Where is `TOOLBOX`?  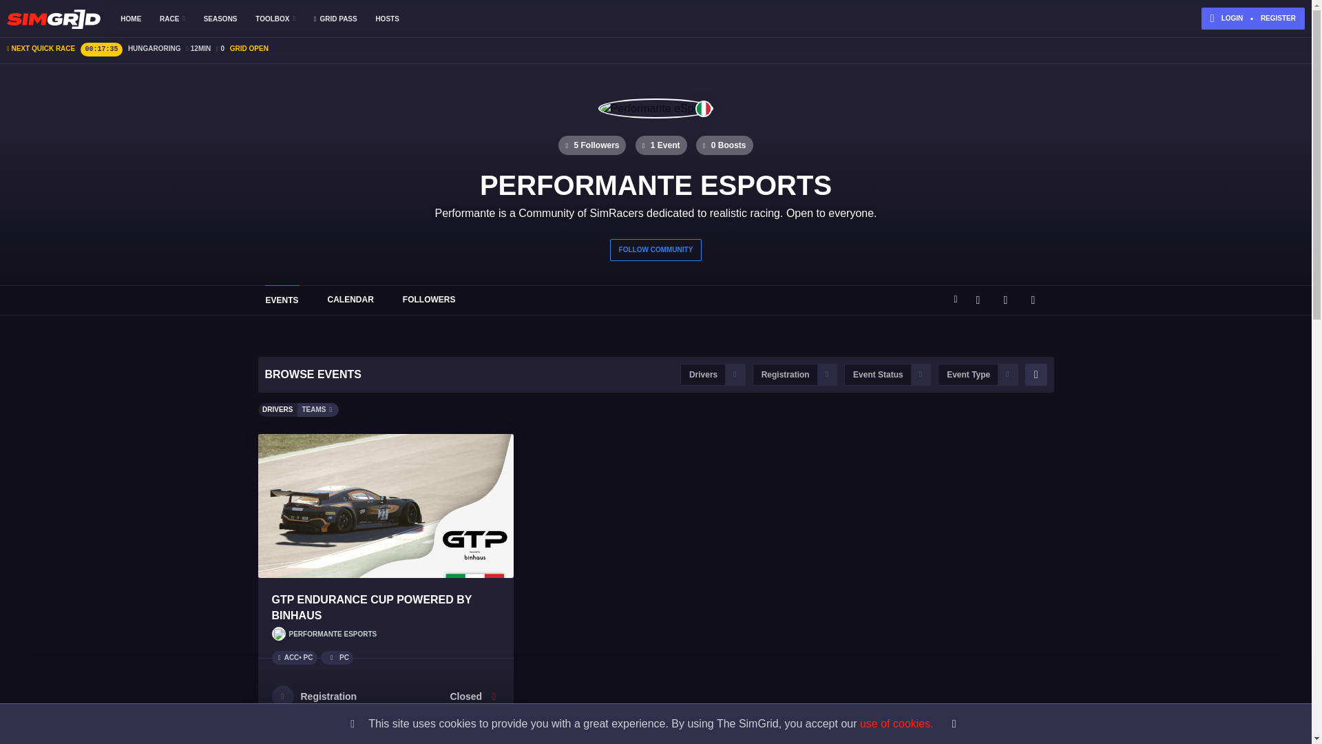
TOOLBOX is located at coordinates (275, 19).